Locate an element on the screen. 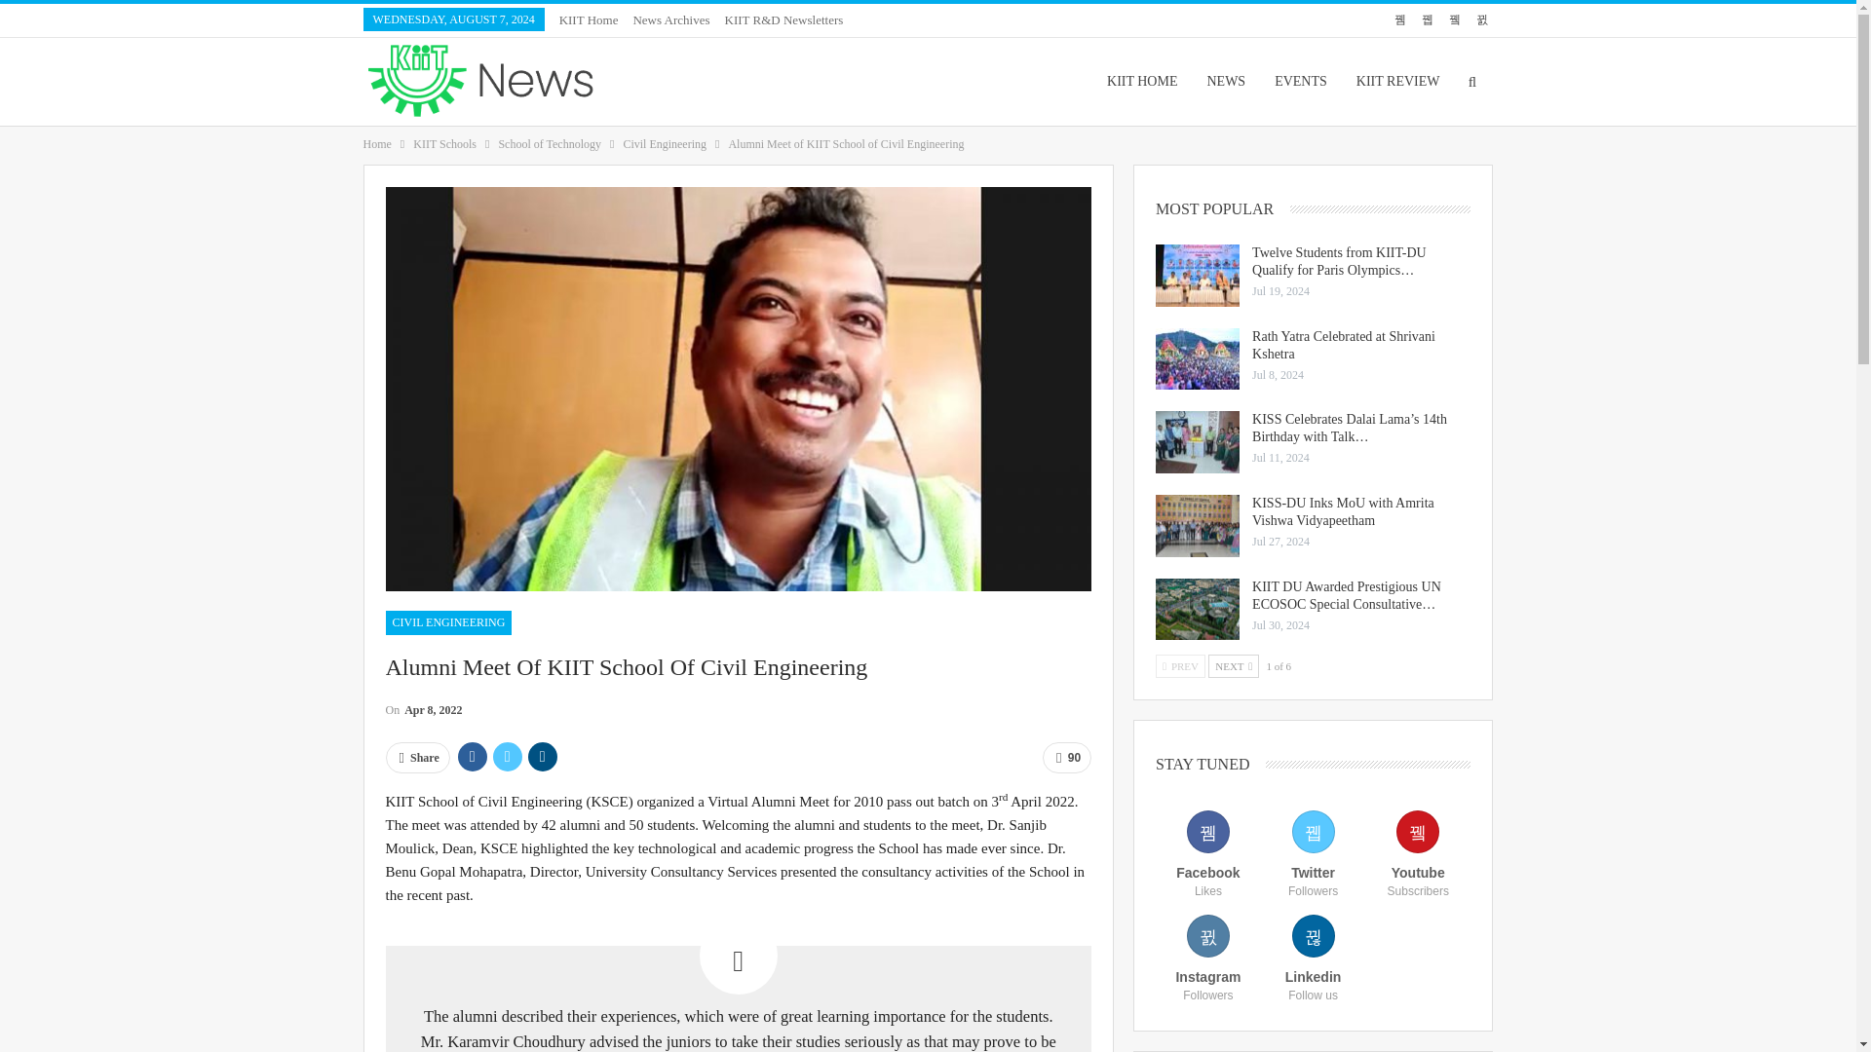 This screenshot has width=1871, height=1052. School of Technology is located at coordinates (549, 144).